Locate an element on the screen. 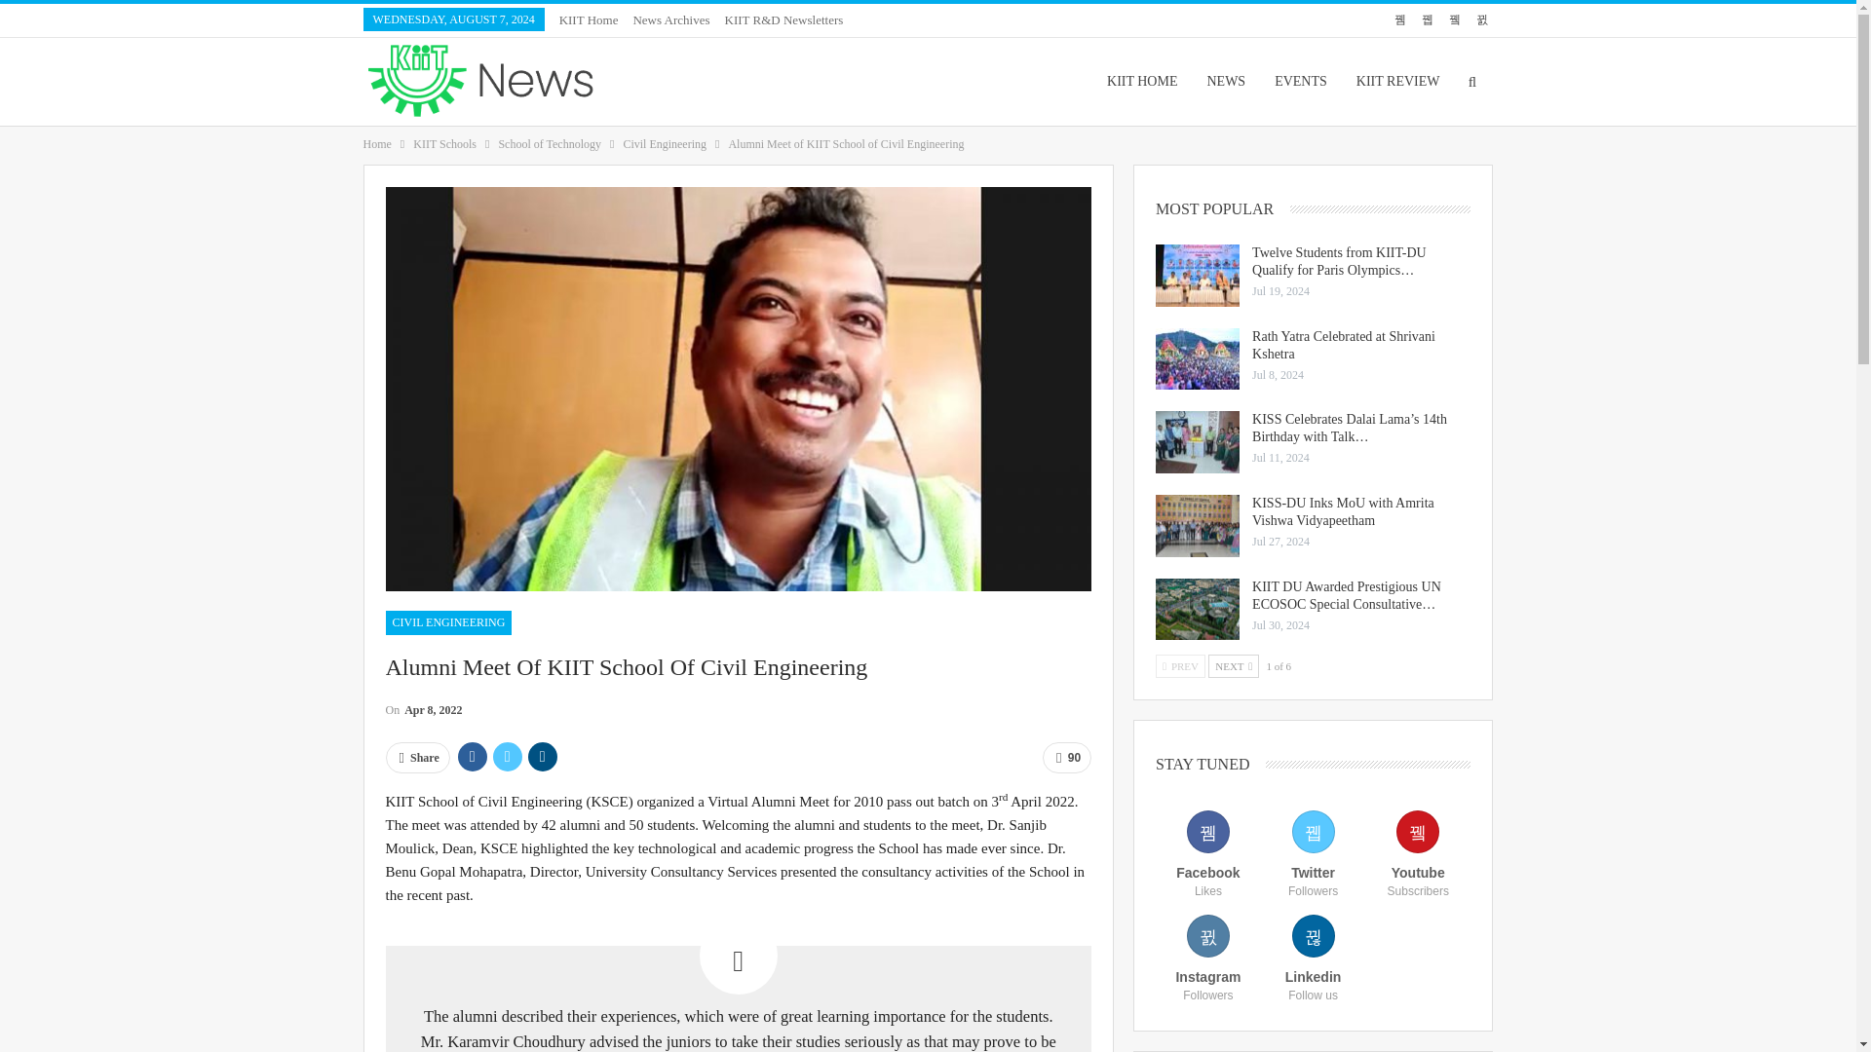 This screenshot has width=1871, height=1052. School of Technology is located at coordinates (549, 144).